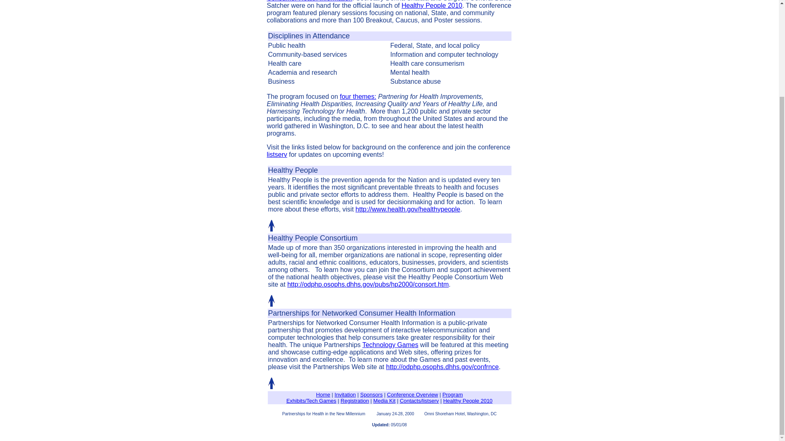 This screenshot has height=441, width=785. What do you see at coordinates (358, 96) in the screenshot?
I see `four themes:` at bounding box center [358, 96].